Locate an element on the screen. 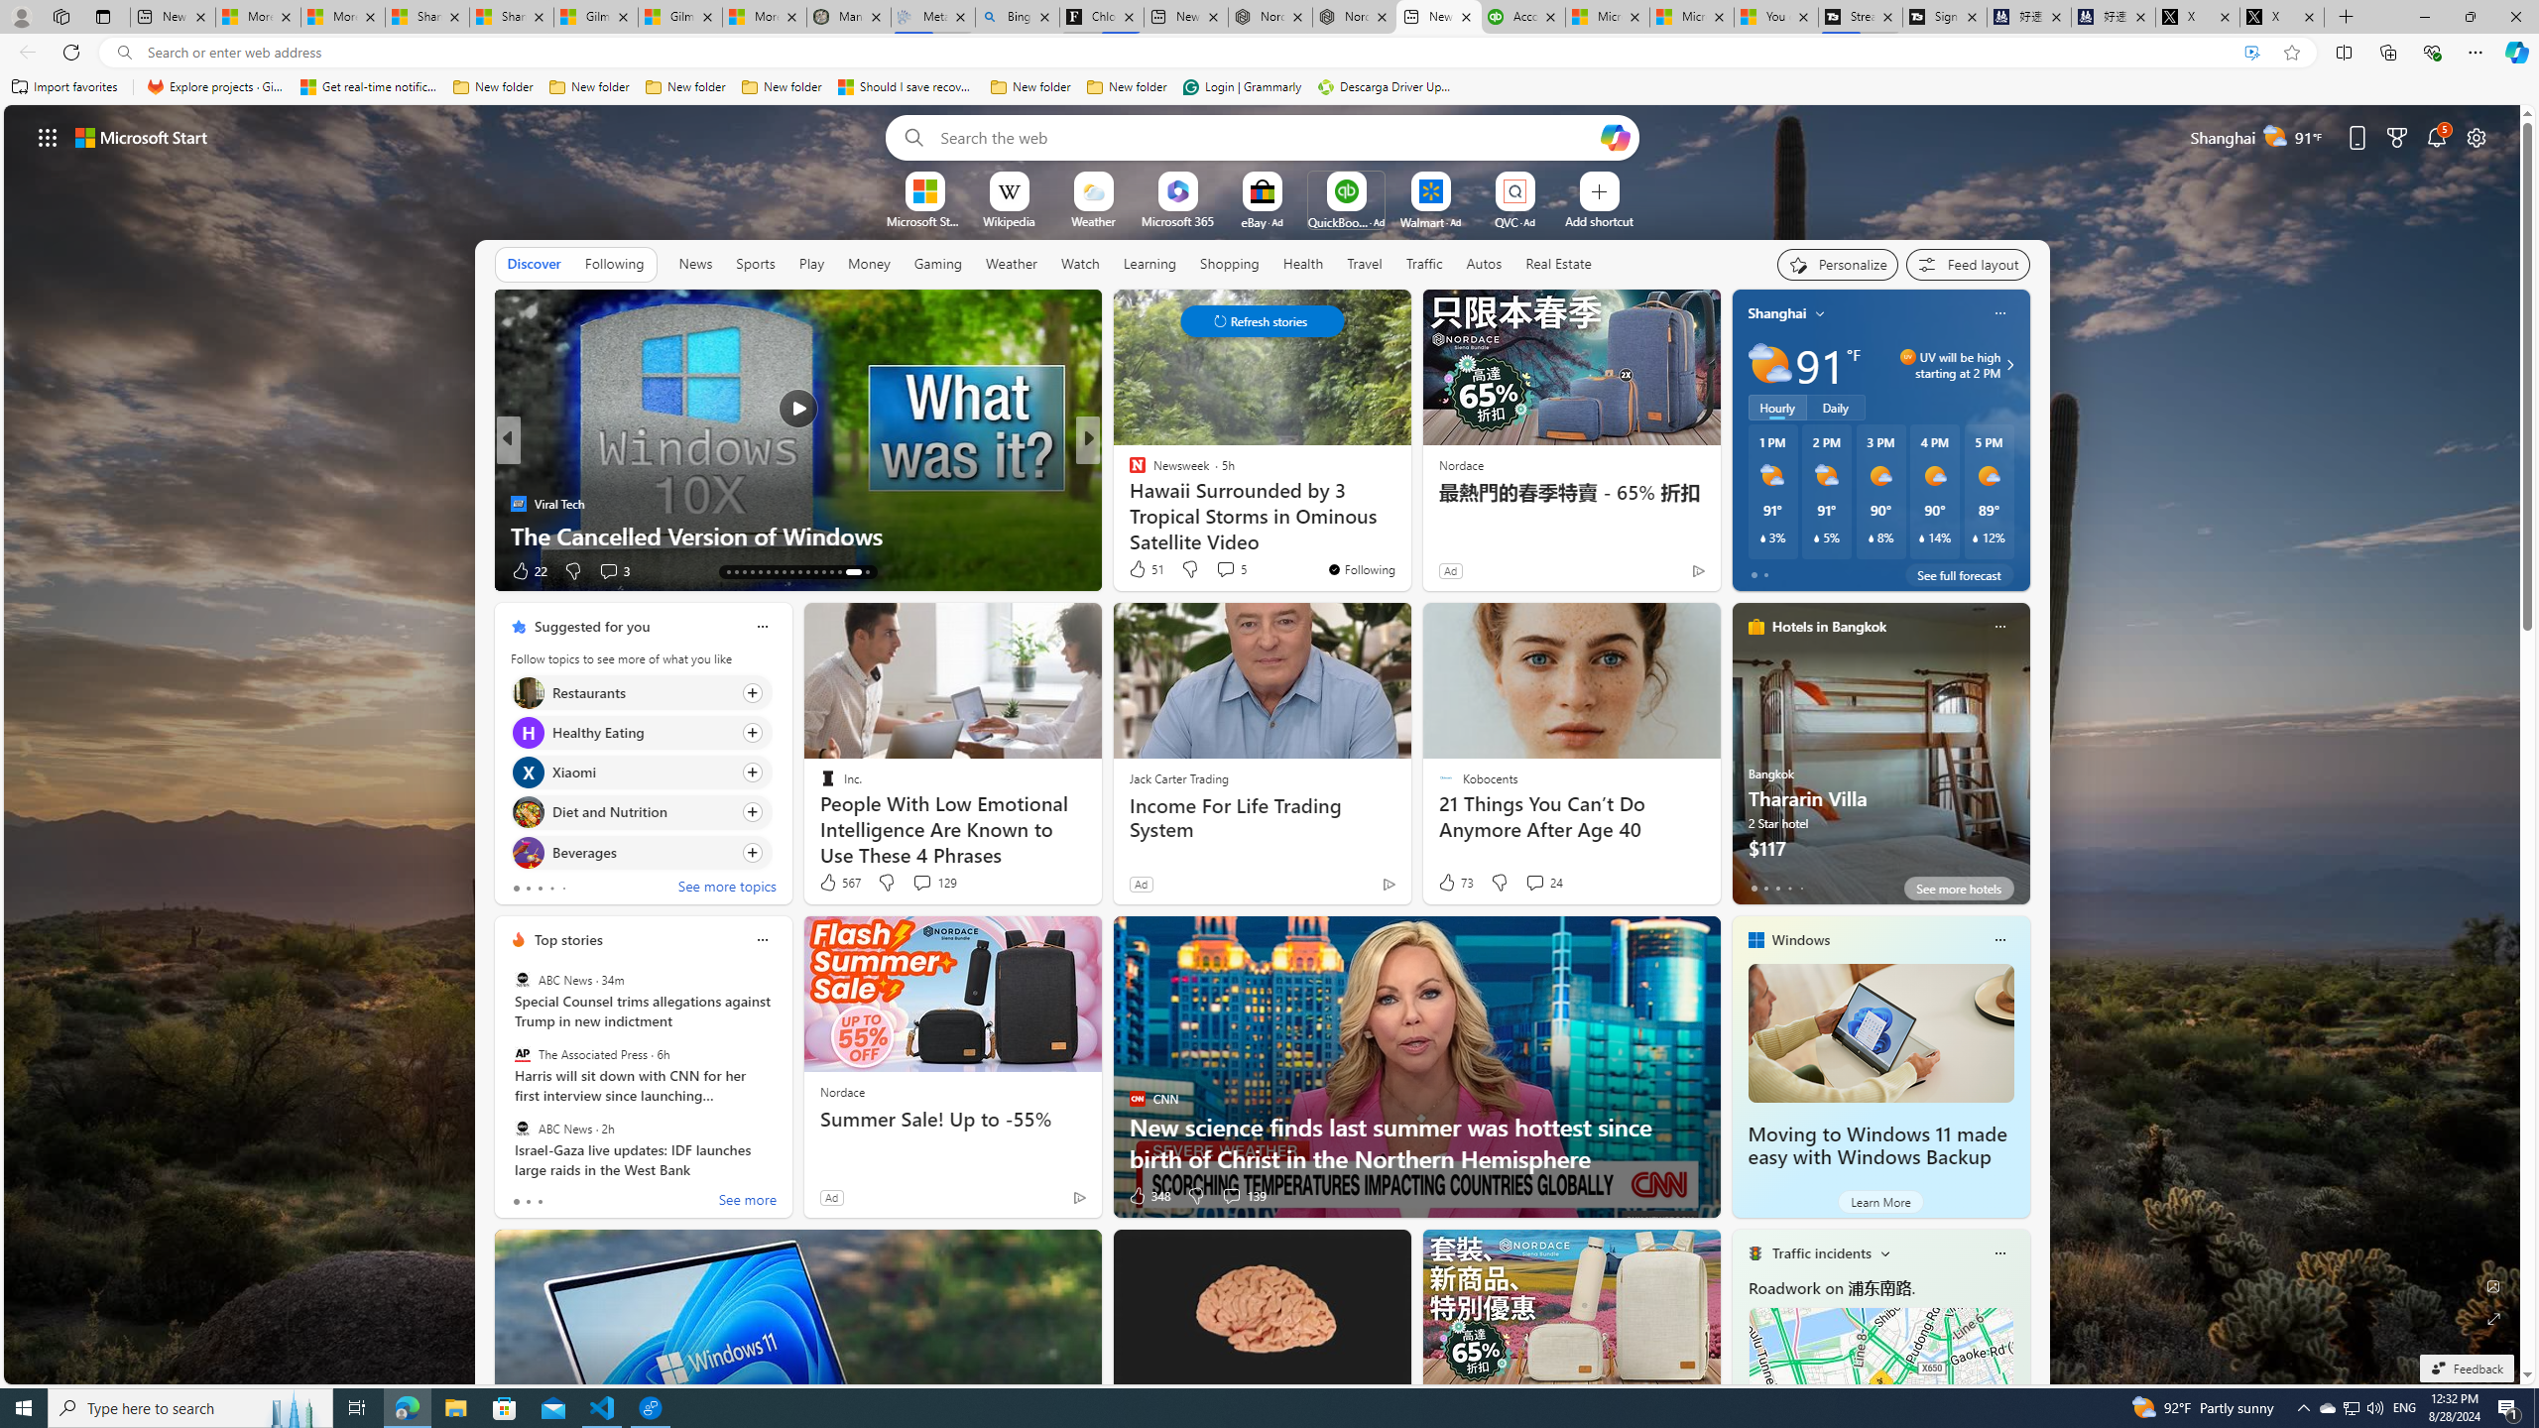  AutomationID: tab-32 is located at coordinates (853, 572).